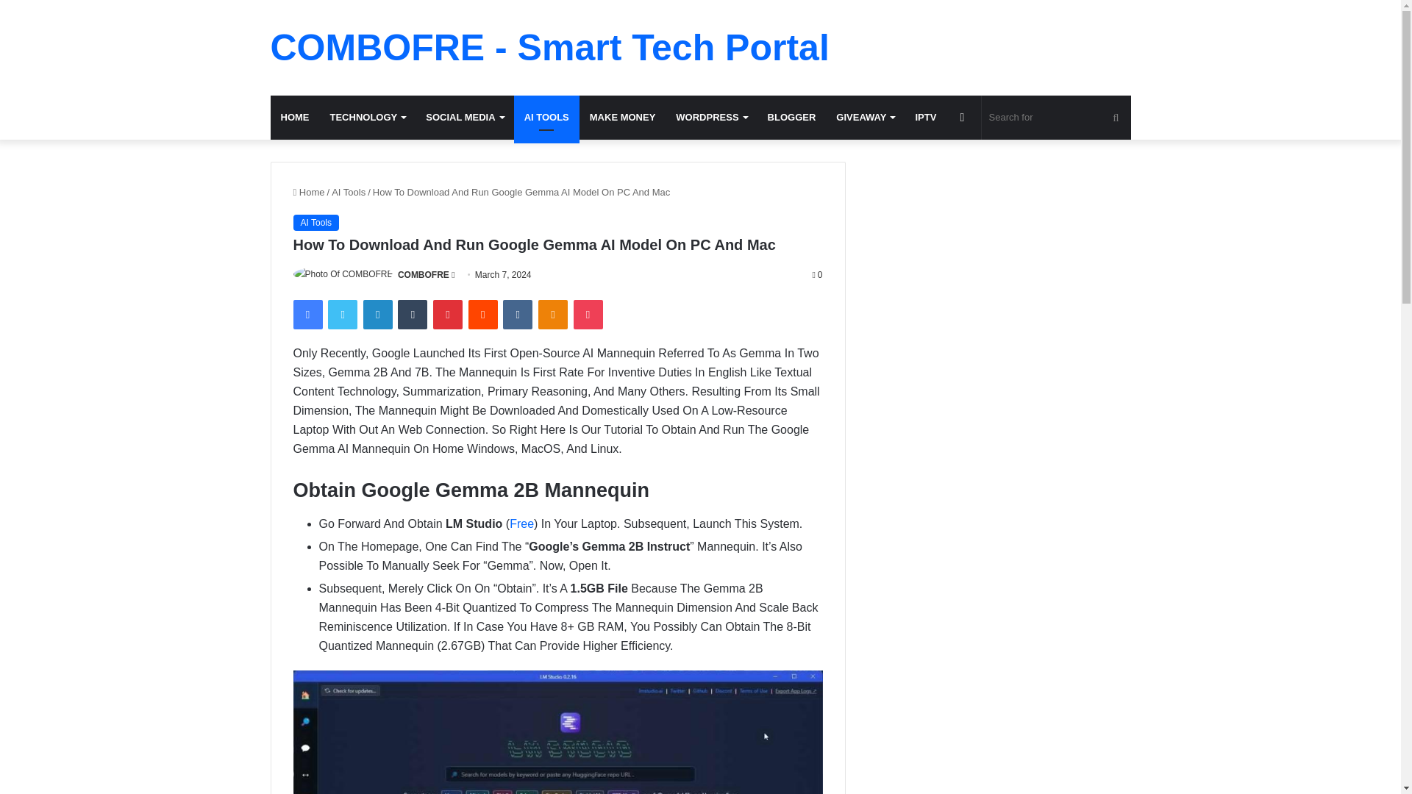 The image size is (1412, 794). Describe the element at coordinates (315, 222) in the screenshot. I see `AI Tools` at that location.